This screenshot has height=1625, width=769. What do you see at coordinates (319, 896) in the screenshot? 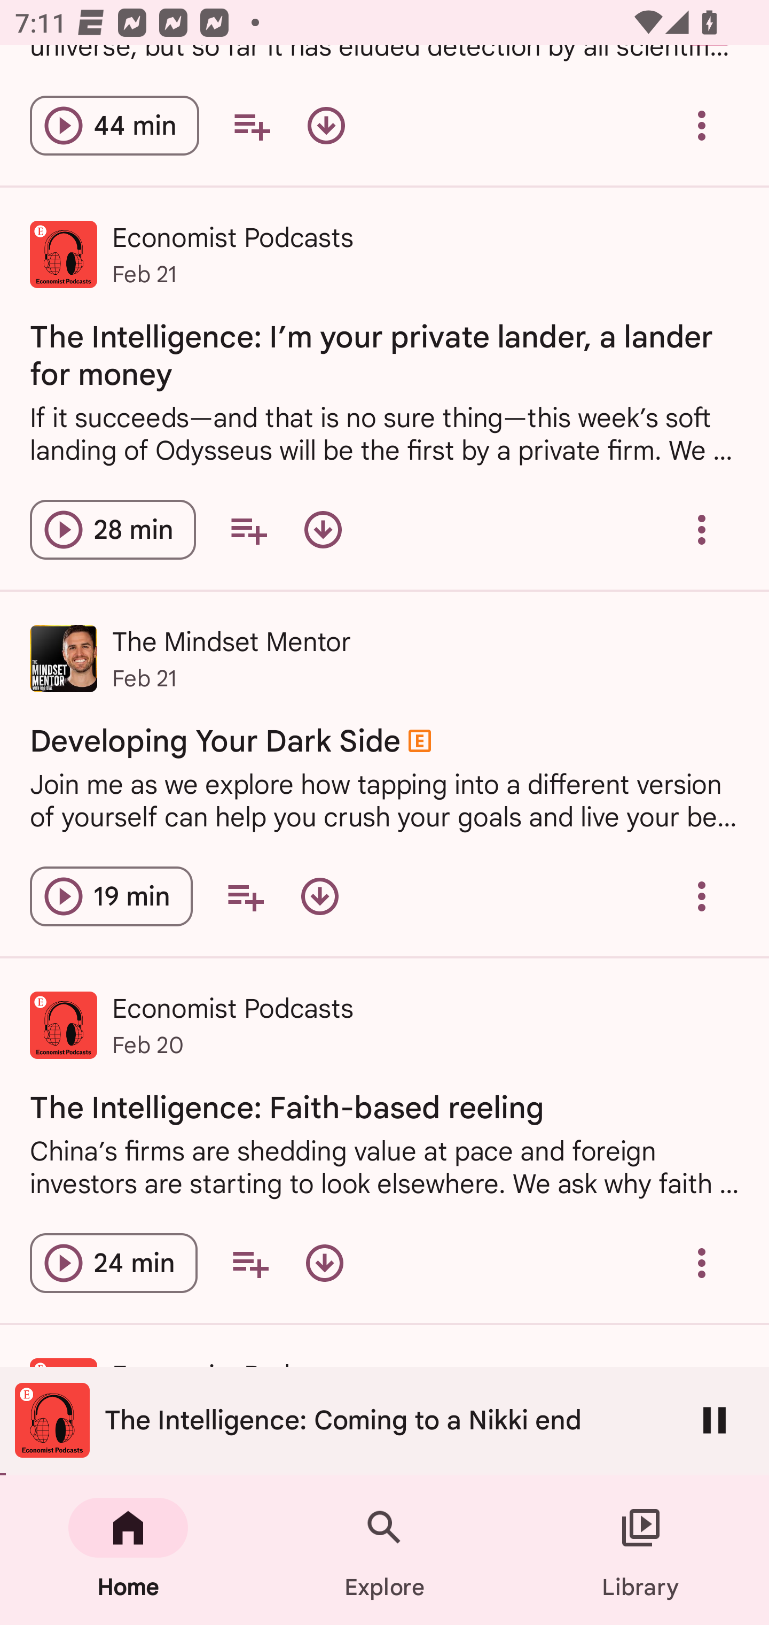
I see `Download episode` at bounding box center [319, 896].